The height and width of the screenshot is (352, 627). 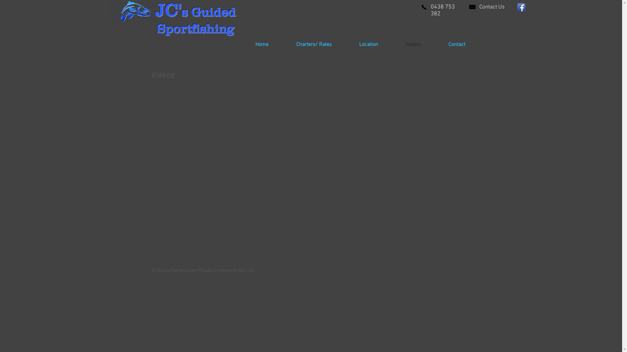 I want to click on External YouTube, so click(x=195, y=195).